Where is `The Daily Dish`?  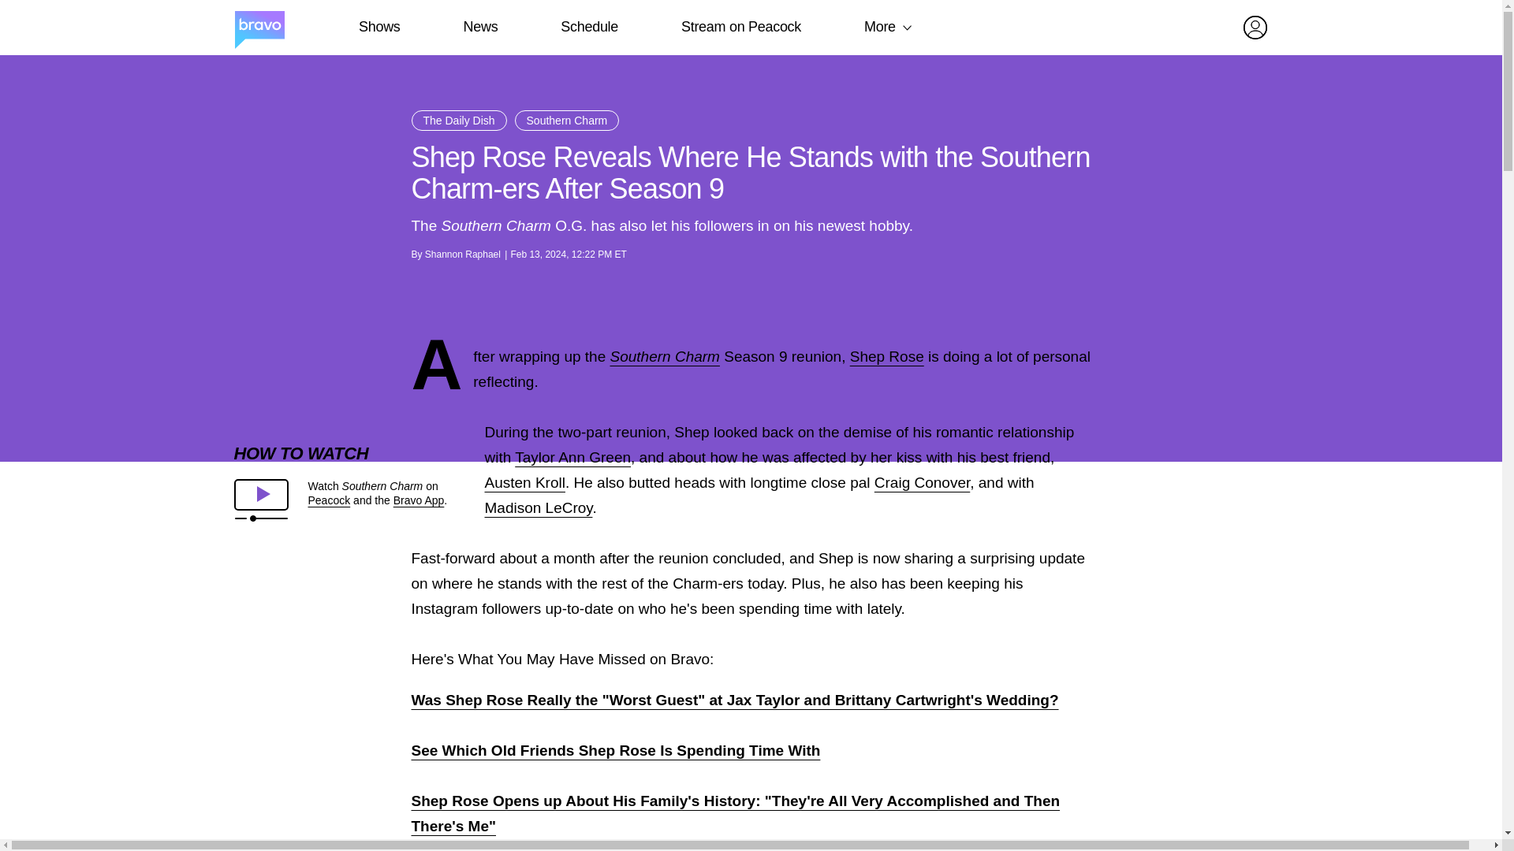 The Daily Dish is located at coordinates (459, 121).